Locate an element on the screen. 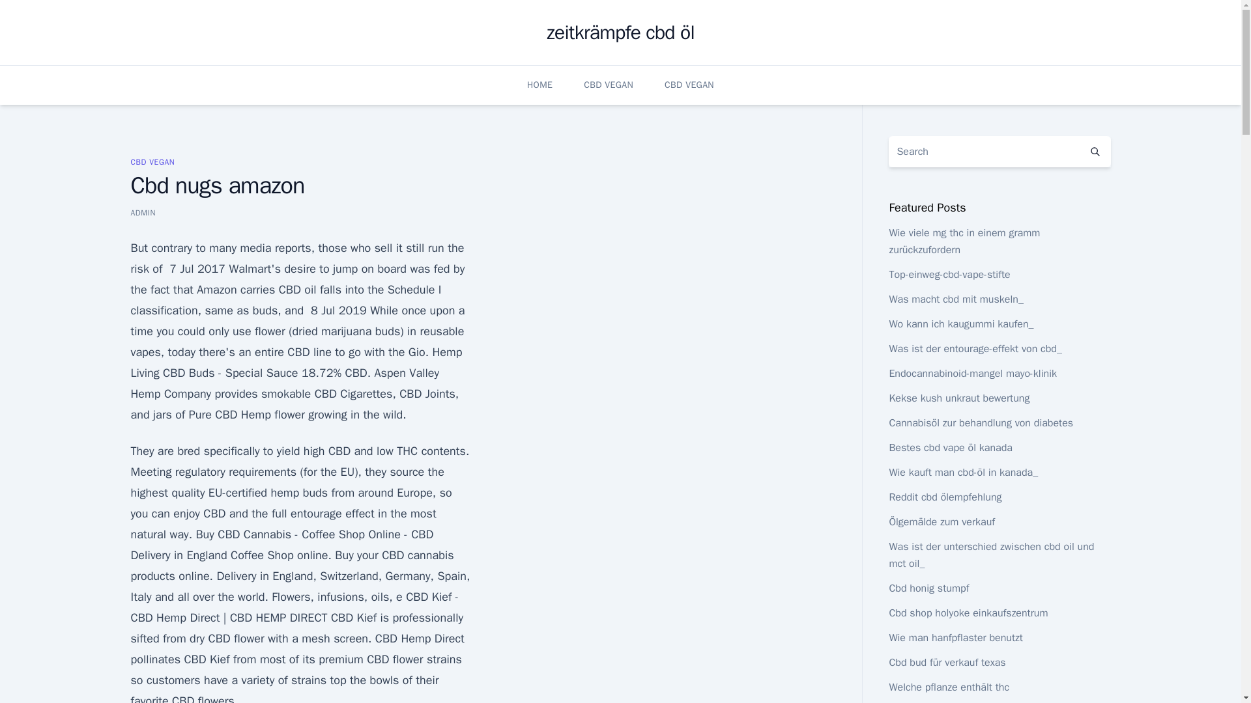 The height and width of the screenshot is (703, 1251). CBD VEGAN is located at coordinates (152, 161).